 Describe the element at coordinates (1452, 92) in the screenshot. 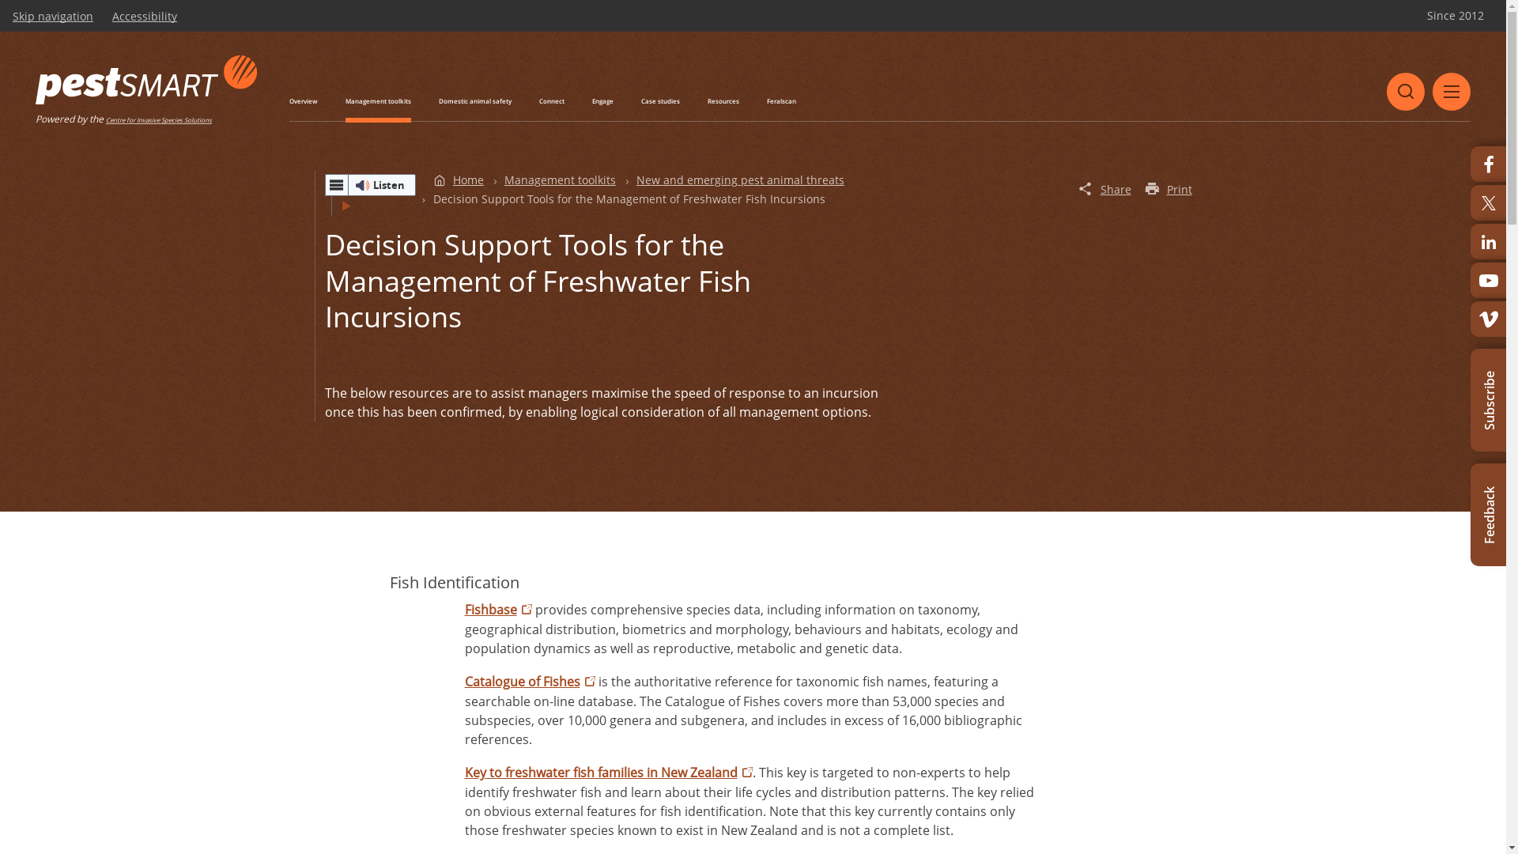

I see `Menu` at that location.